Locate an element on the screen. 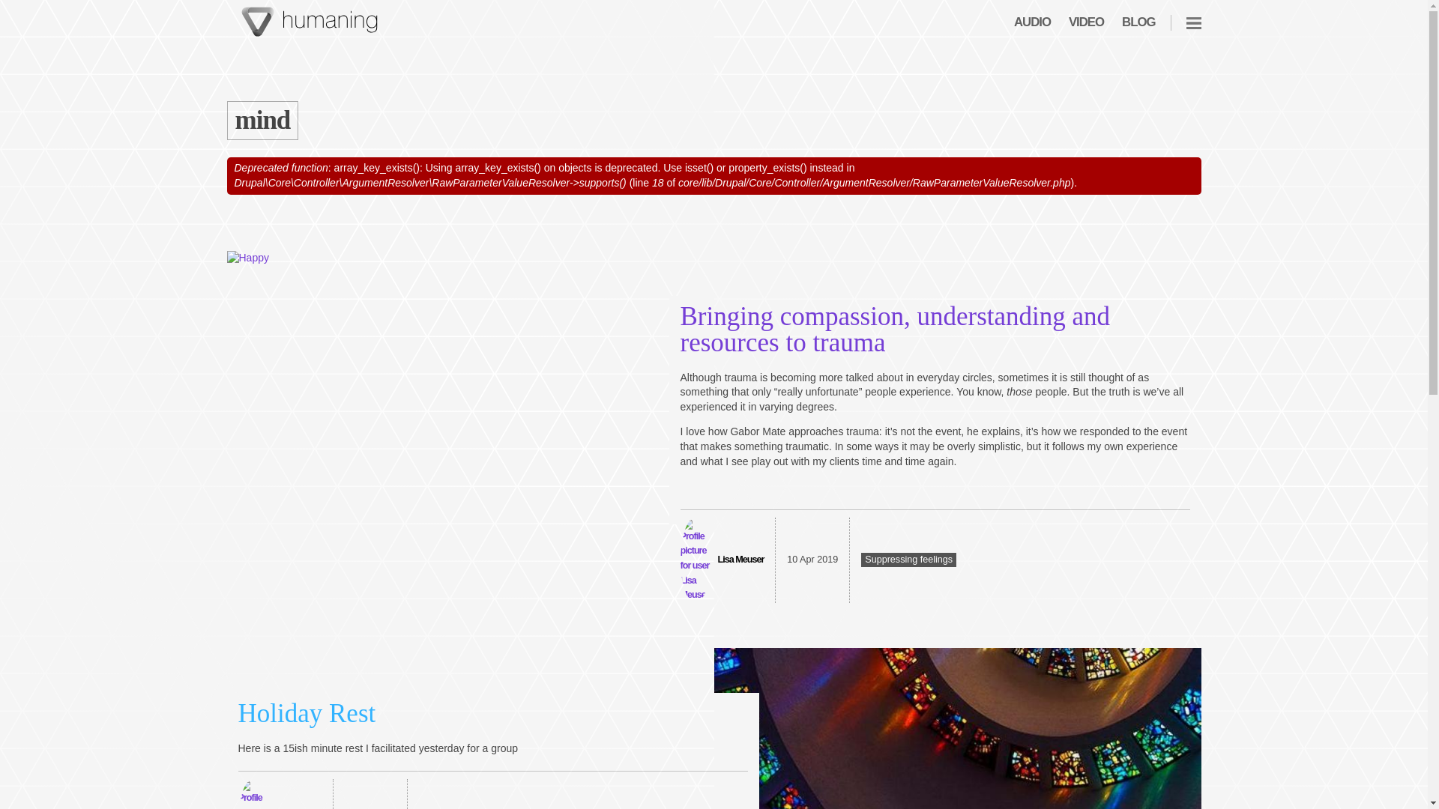  VIDEO is located at coordinates (1086, 22).